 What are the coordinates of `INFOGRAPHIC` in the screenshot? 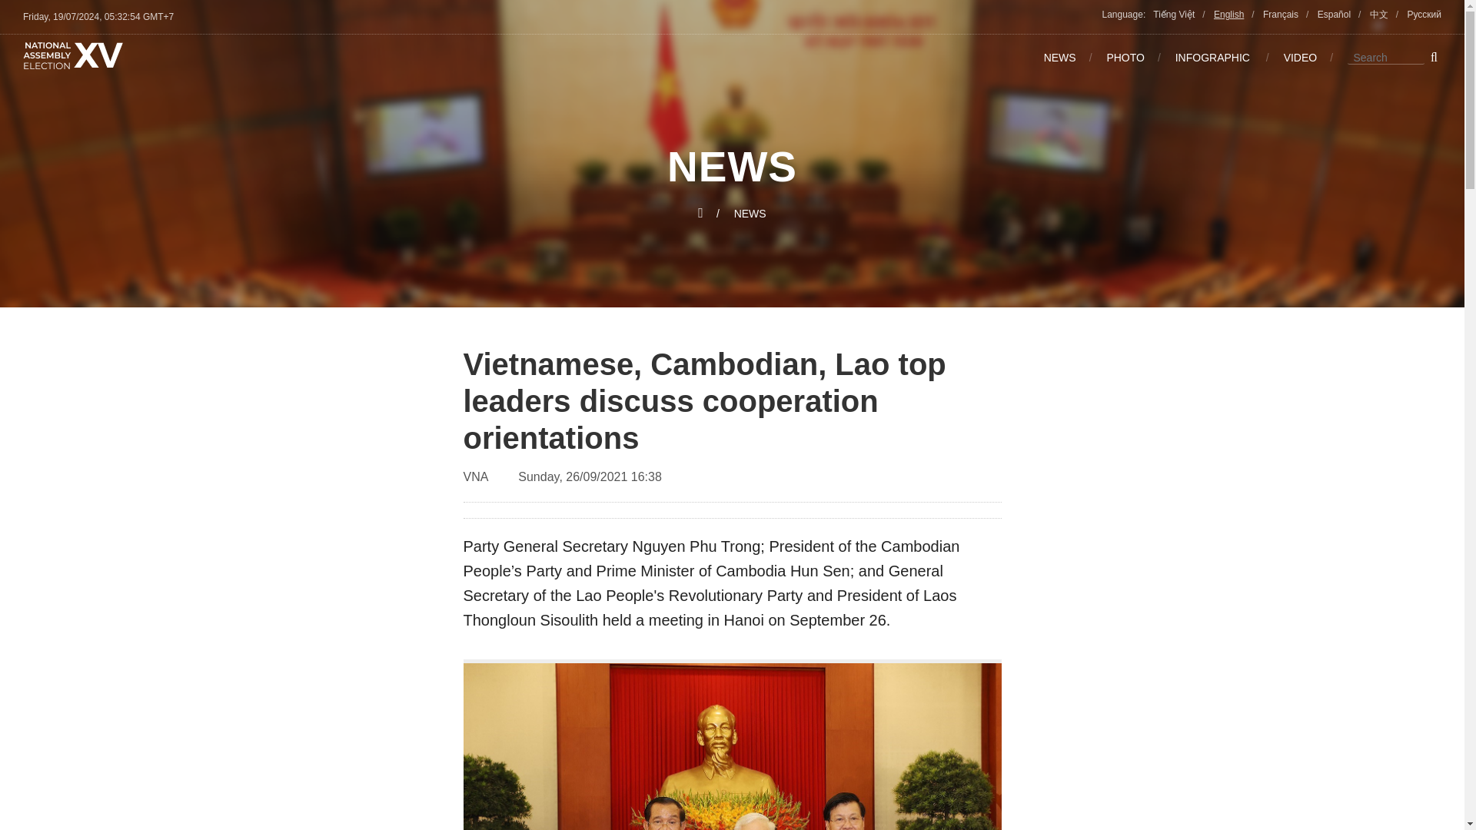 It's located at (1228, 58).